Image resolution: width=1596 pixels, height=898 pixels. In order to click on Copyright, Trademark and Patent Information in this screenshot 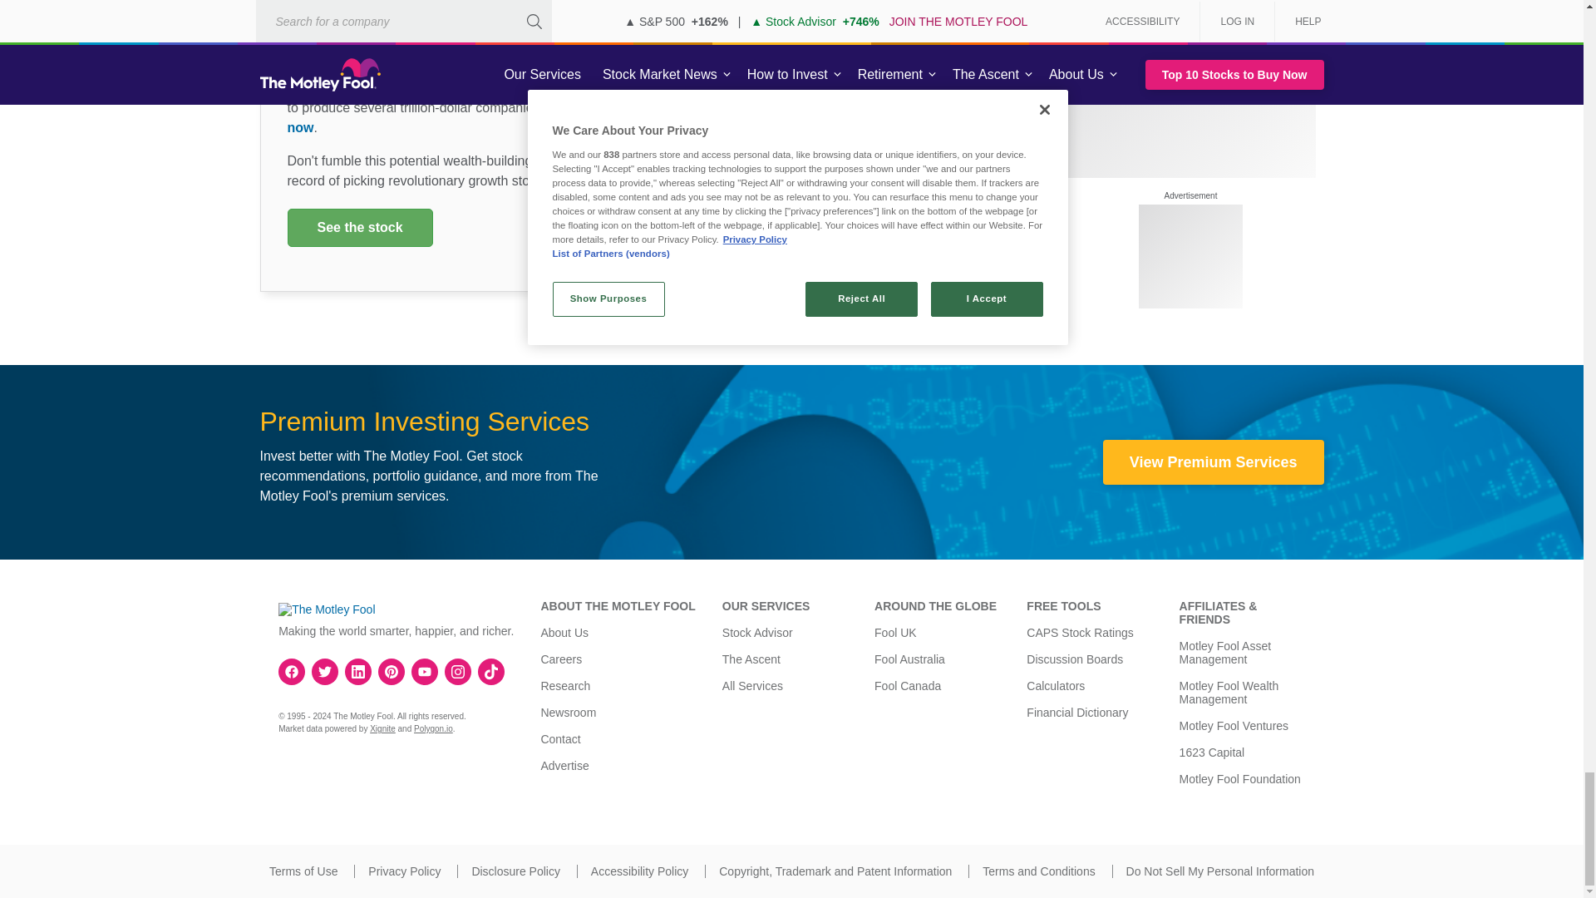, I will do `click(835, 871)`.